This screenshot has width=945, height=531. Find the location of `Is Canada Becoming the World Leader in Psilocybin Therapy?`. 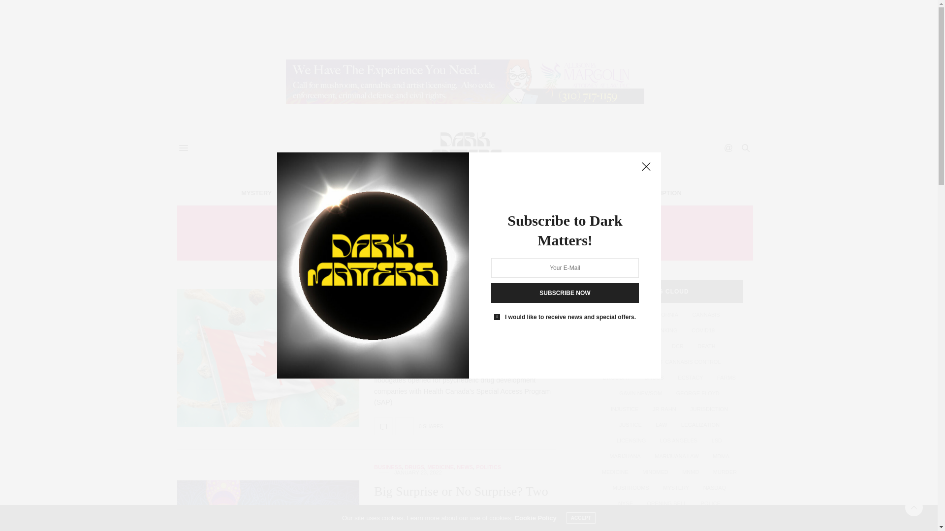

Is Canada Becoming the World Leader in Psilocybin Therapy? is located at coordinates (383, 426).